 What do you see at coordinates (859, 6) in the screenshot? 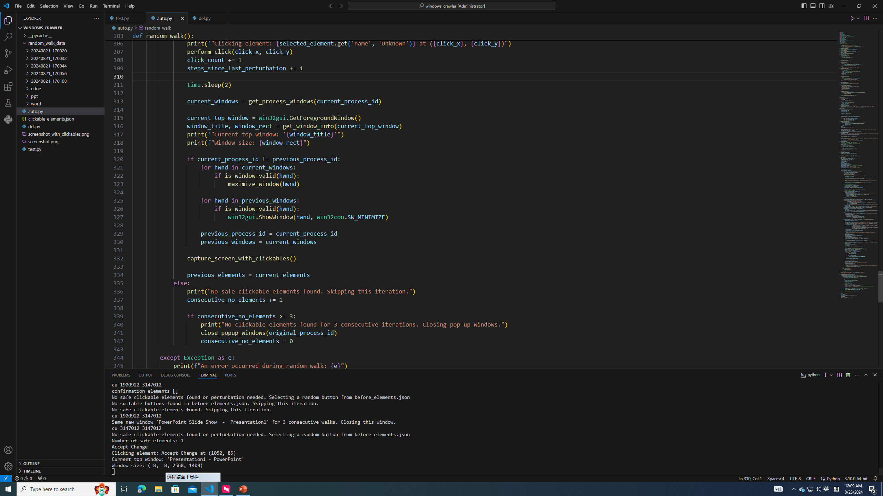
I see `Restore` at bounding box center [859, 6].